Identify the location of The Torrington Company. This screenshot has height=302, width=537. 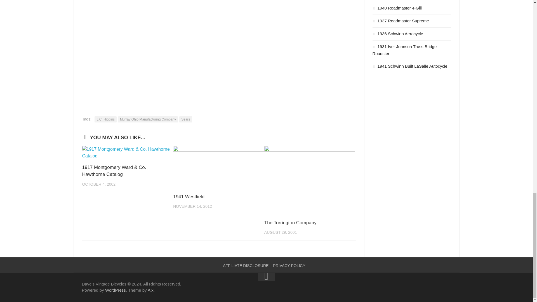
(290, 223).